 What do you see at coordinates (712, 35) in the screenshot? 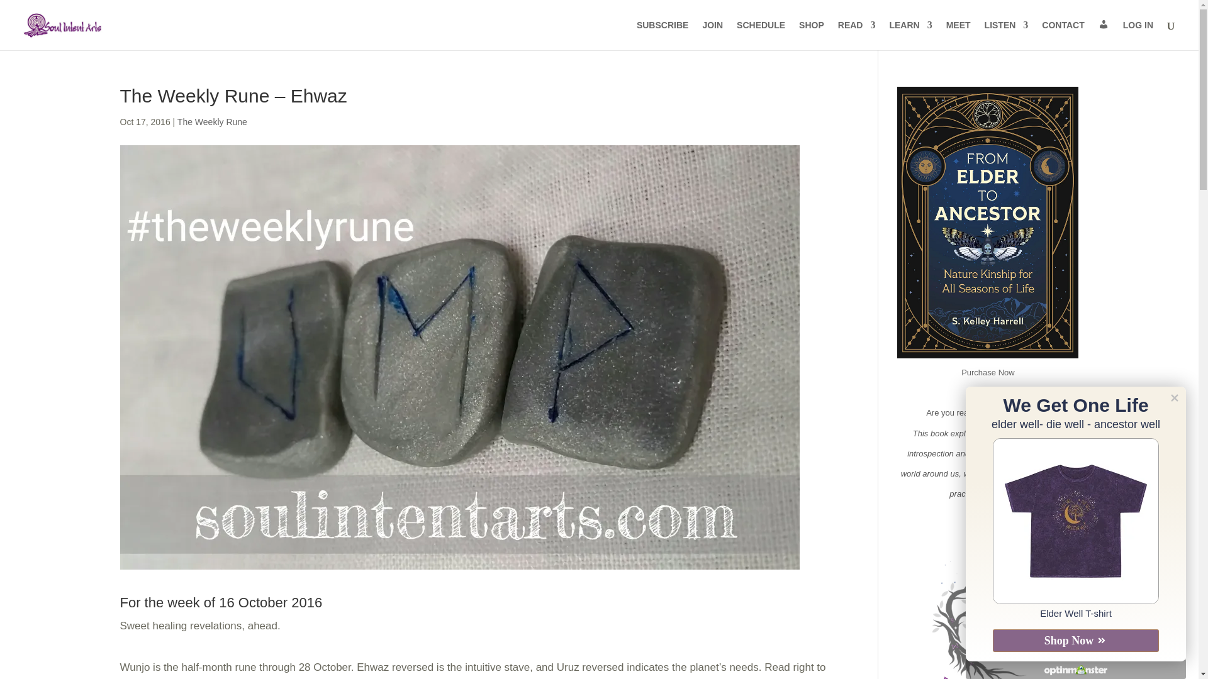
I see `JOIN` at bounding box center [712, 35].